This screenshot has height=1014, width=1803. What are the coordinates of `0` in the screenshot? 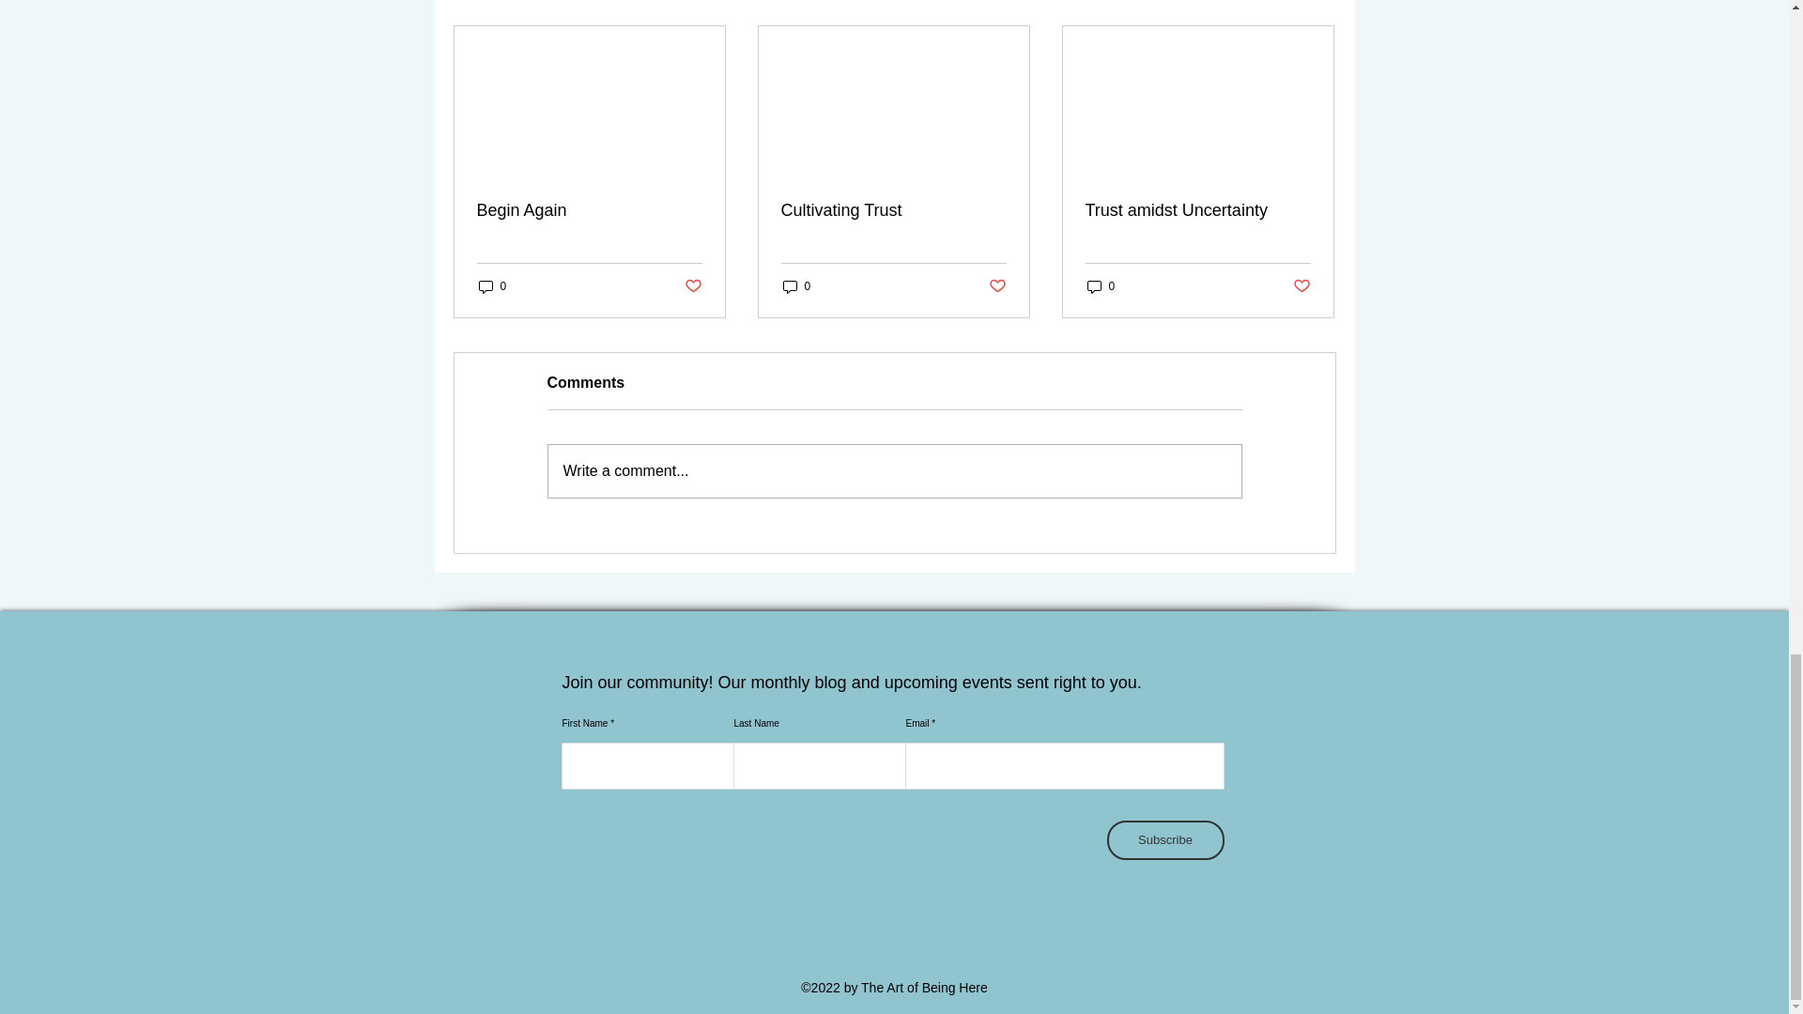 It's located at (1101, 285).